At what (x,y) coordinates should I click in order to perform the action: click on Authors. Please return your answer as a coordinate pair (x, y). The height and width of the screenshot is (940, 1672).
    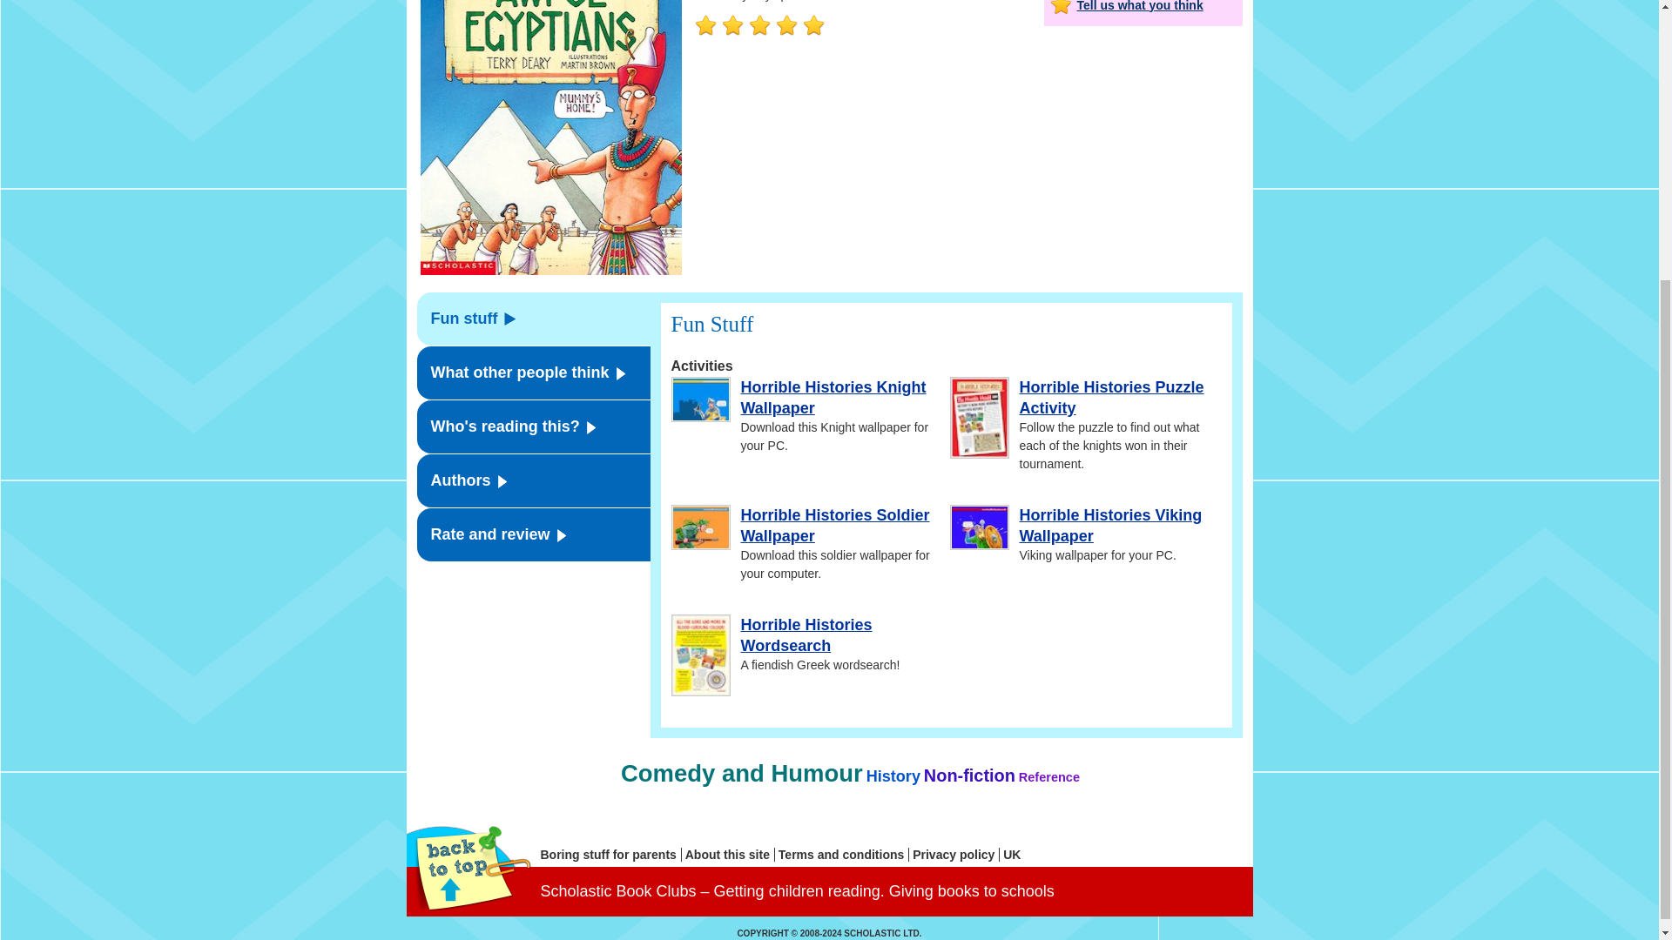
    Looking at the image, I should click on (533, 480).